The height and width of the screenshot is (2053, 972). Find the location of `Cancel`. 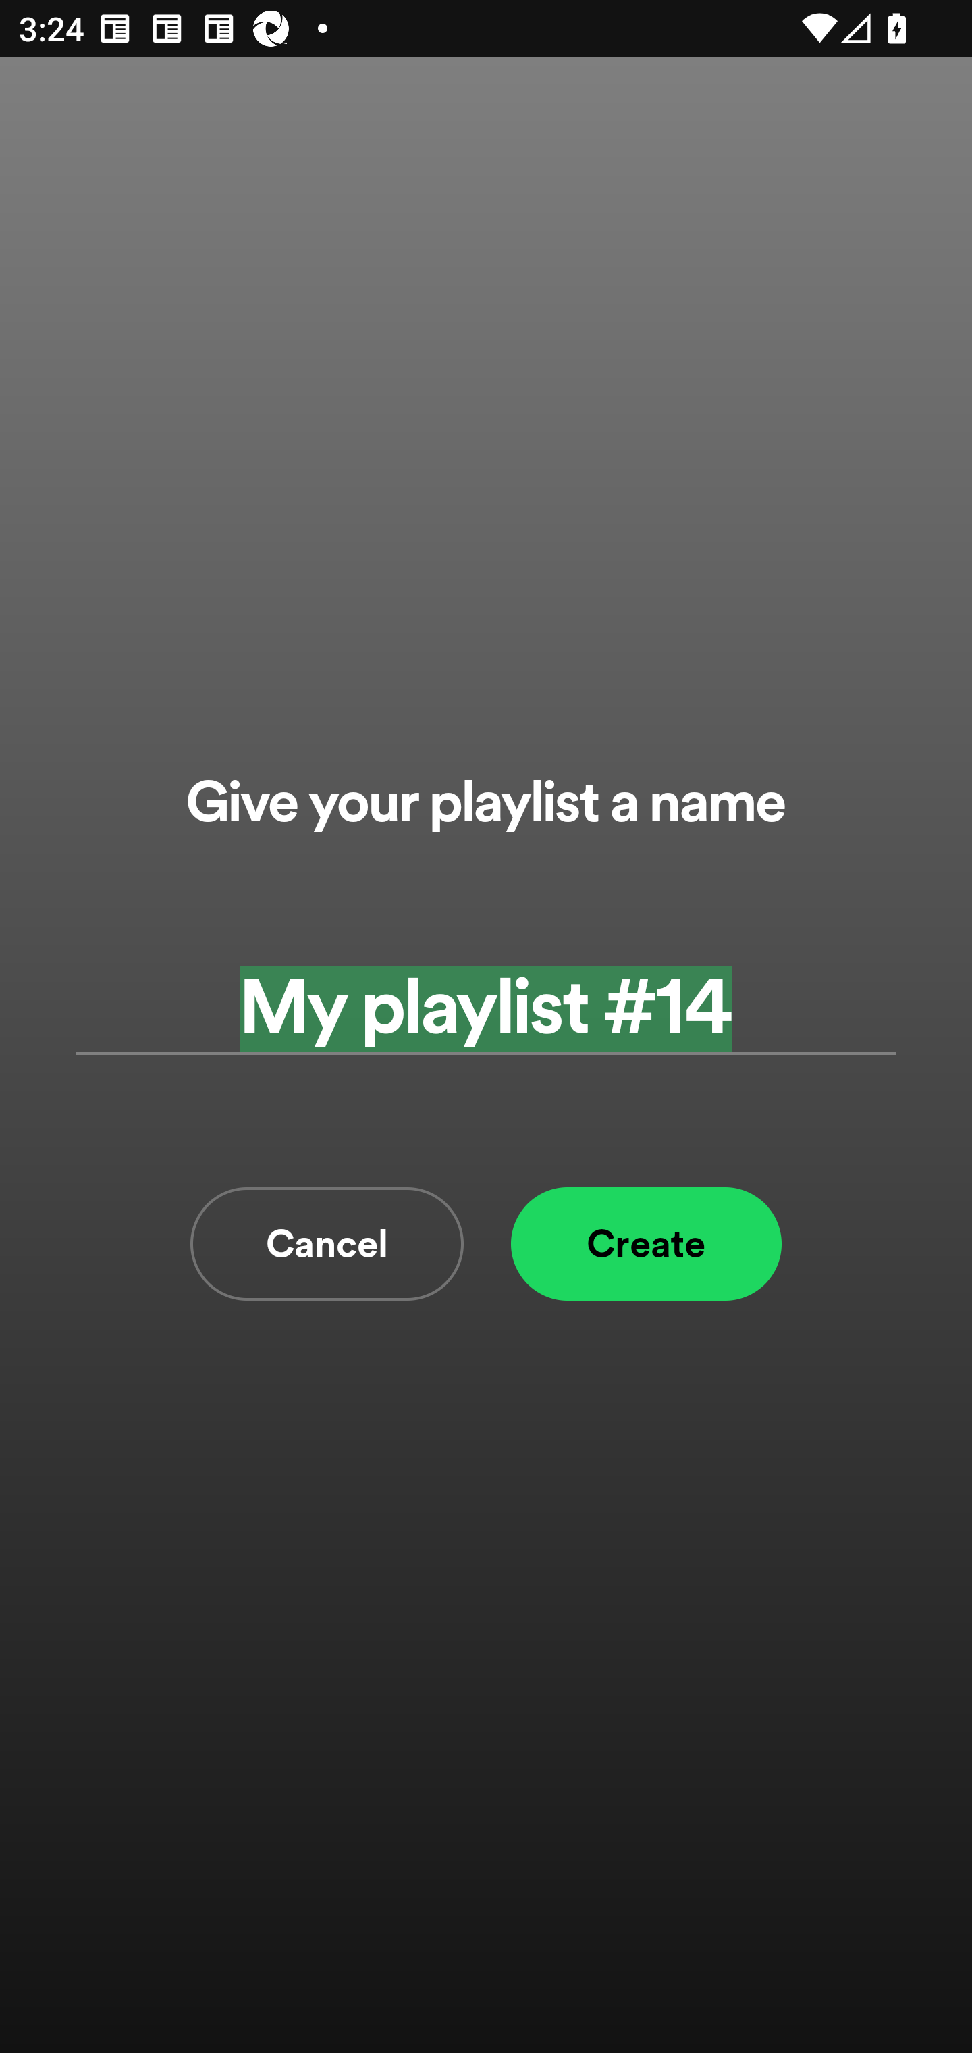

Cancel is located at coordinates (327, 1244).